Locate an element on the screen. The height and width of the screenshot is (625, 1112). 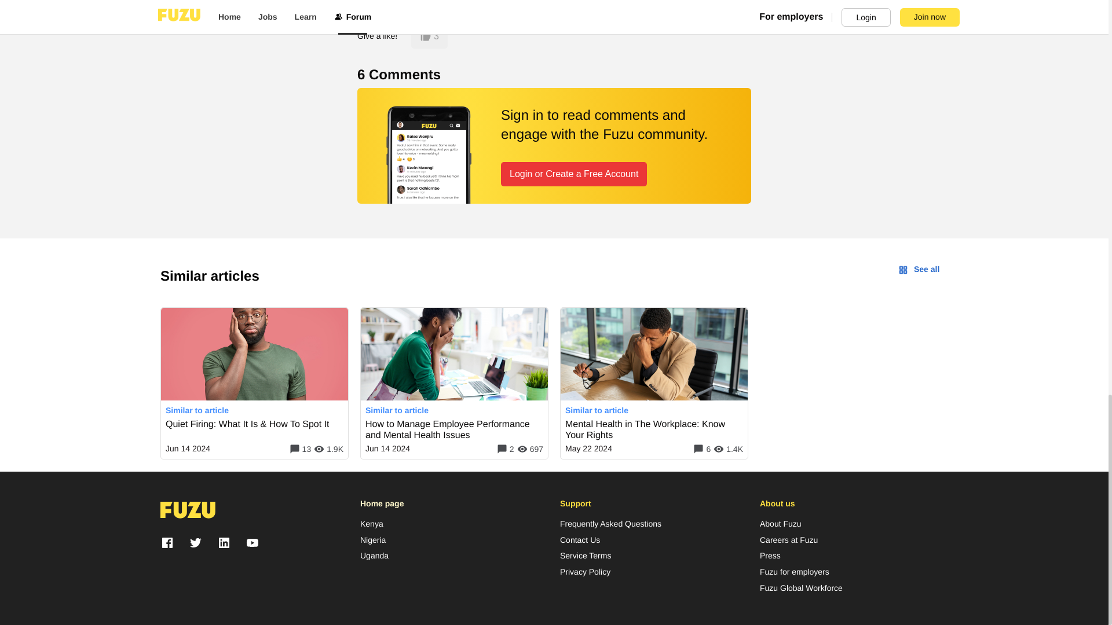
Fuzu for employers is located at coordinates (795, 572).